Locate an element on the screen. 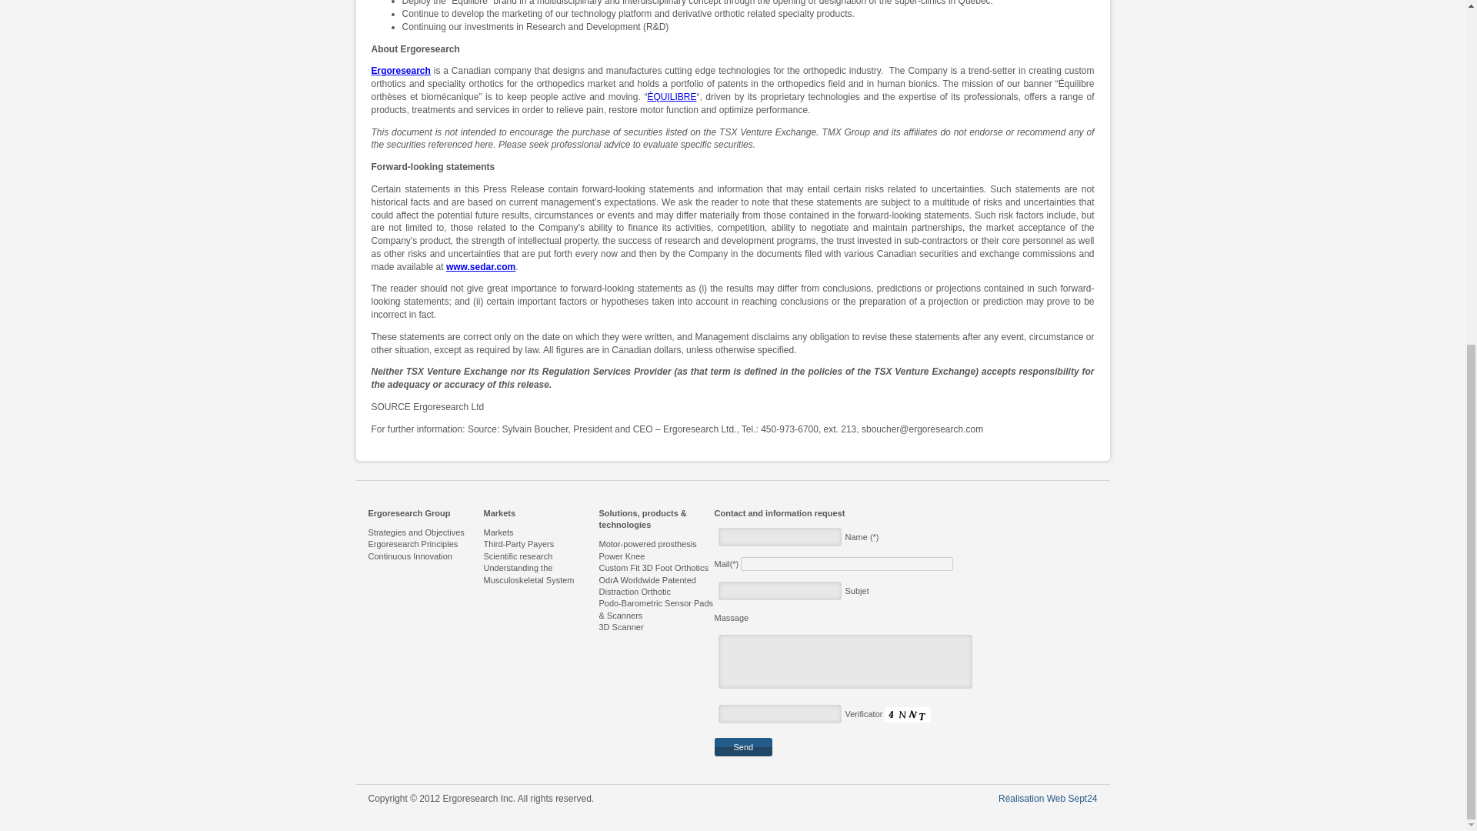 The width and height of the screenshot is (1477, 831). Custom Fit 3D Foot Orthotics is located at coordinates (655, 568).